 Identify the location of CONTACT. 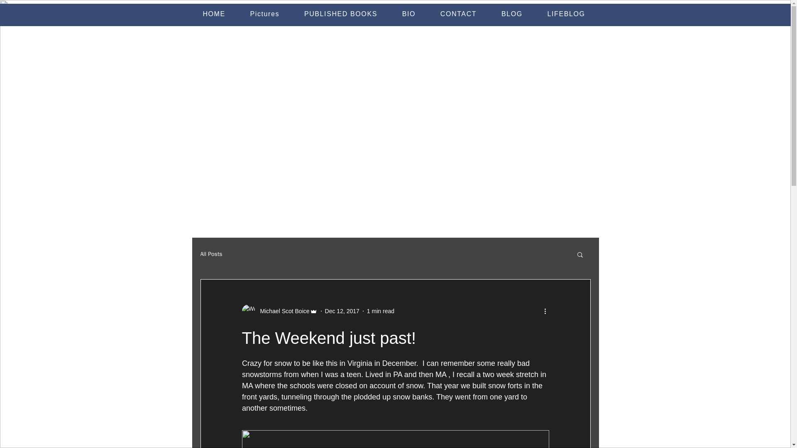
(458, 14).